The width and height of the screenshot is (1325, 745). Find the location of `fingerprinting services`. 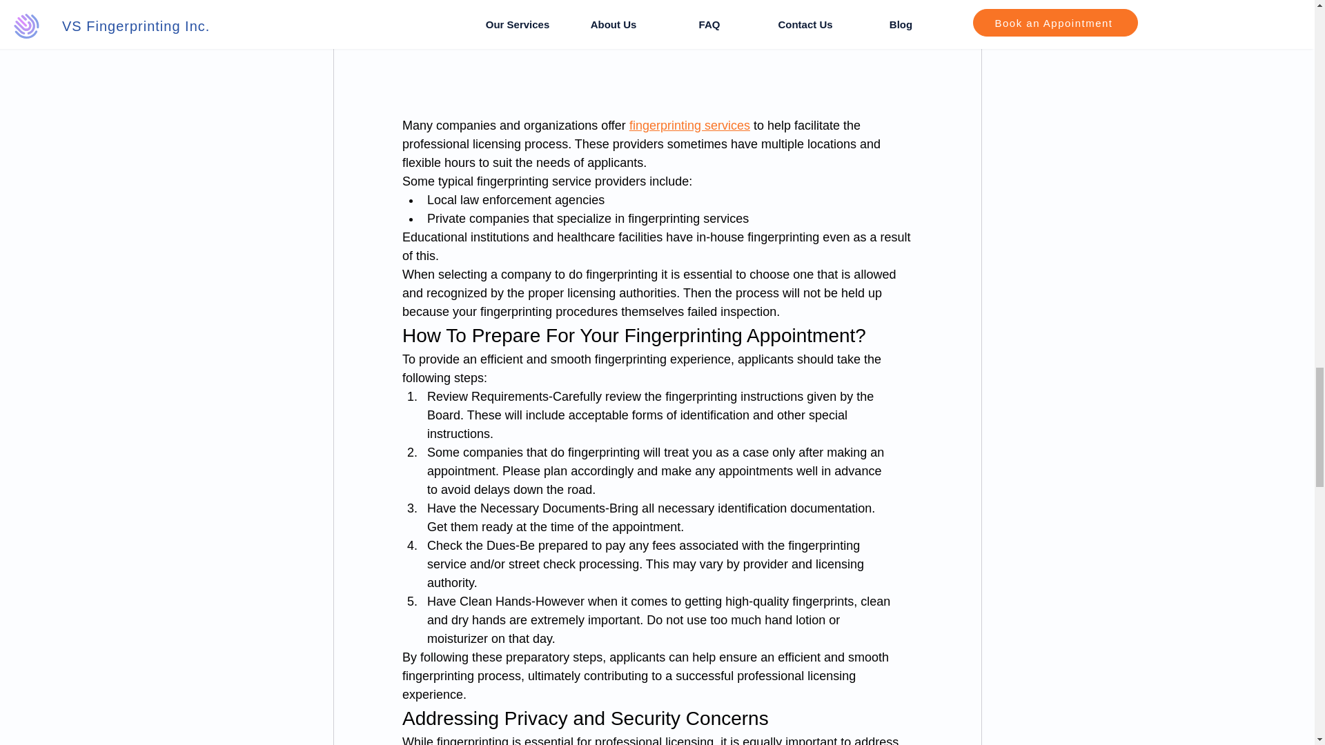

fingerprinting services is located at coordinates (689, 126).